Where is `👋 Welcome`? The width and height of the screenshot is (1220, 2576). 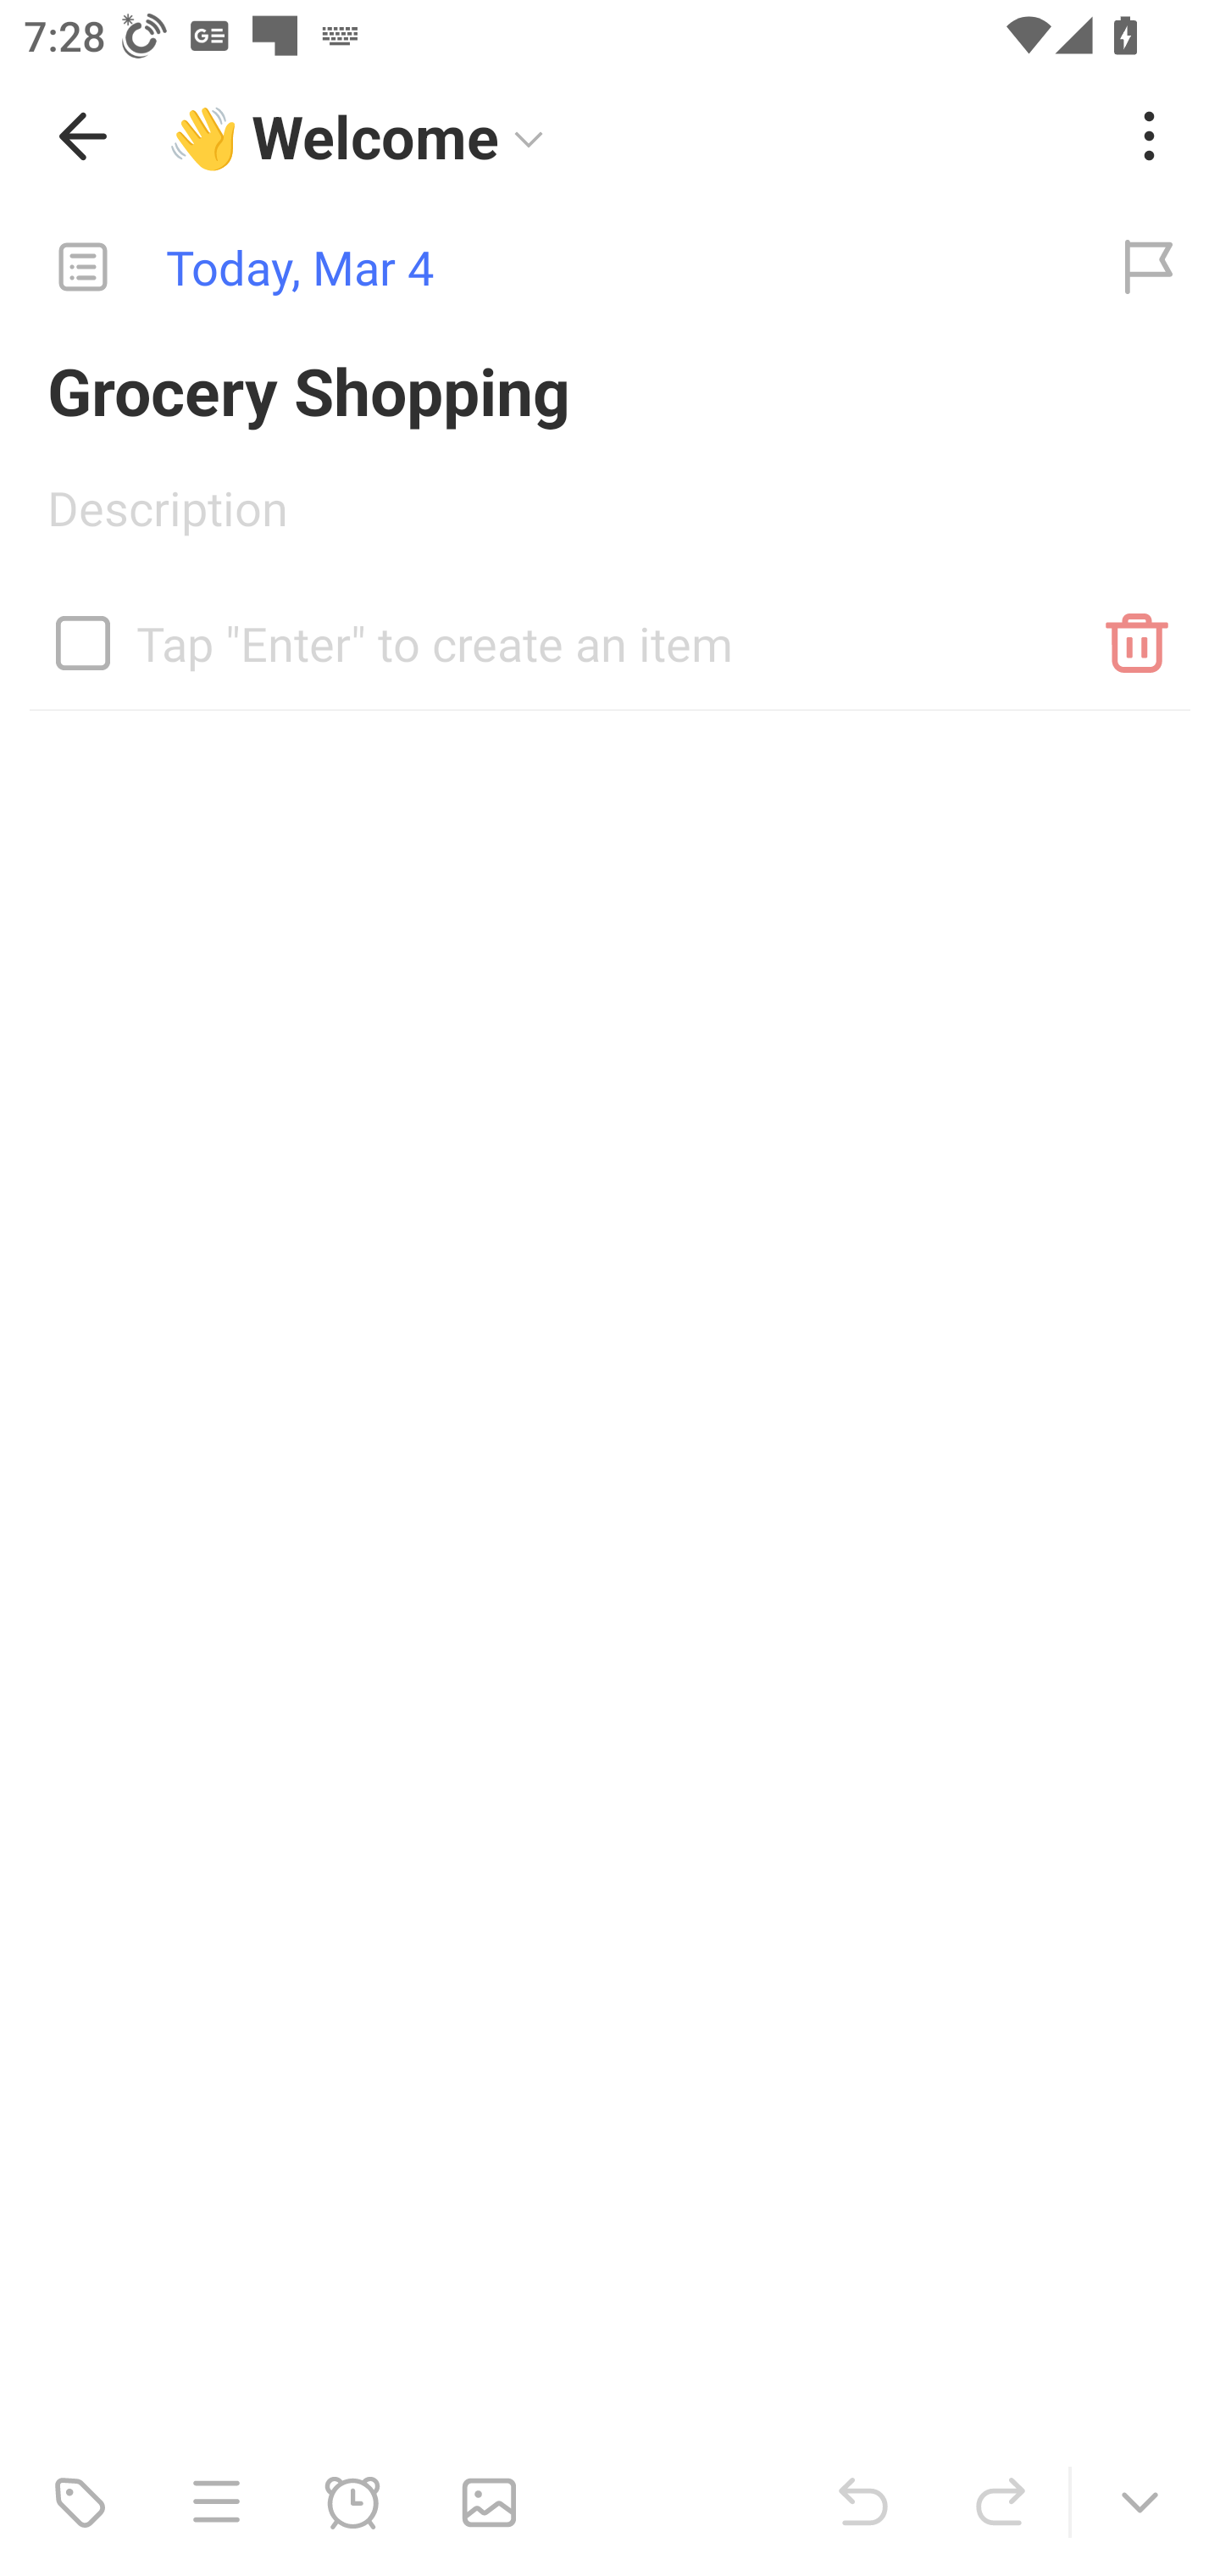 👋 Welcome is located at coordinates (630, 136).